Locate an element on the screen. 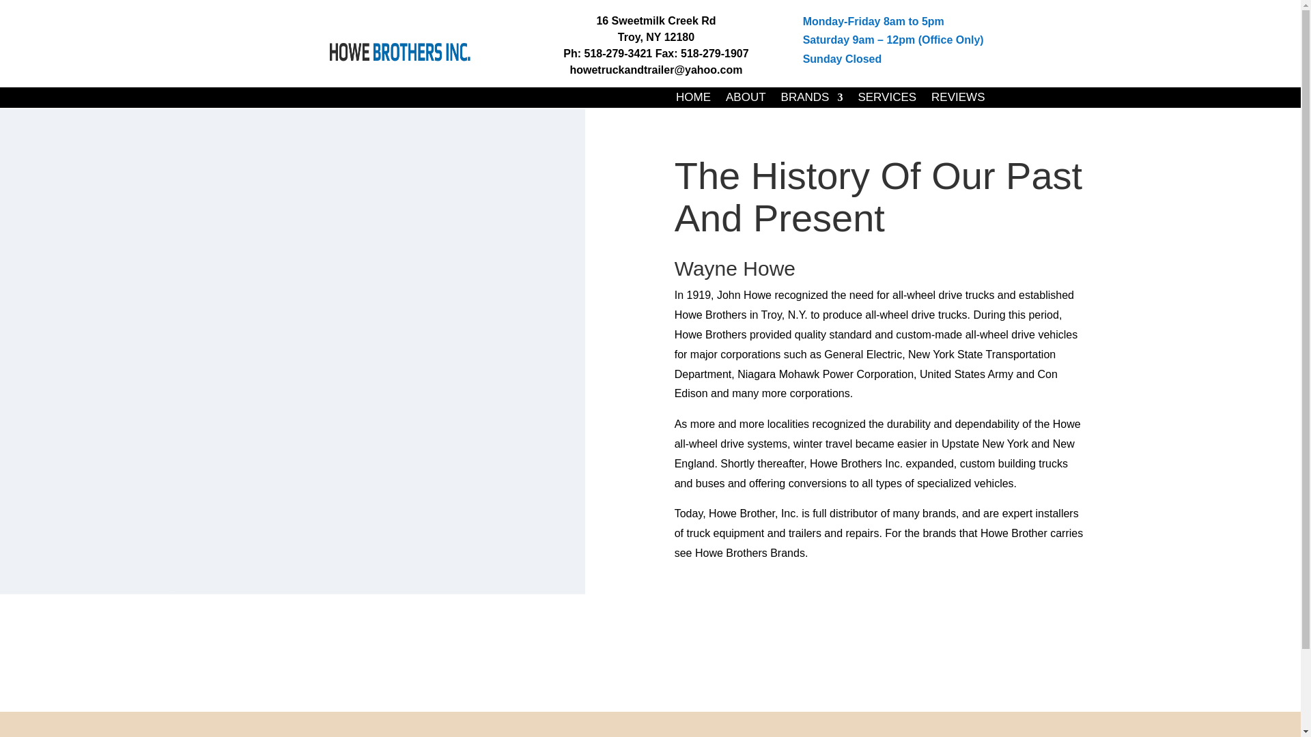  ABOUT is located at coordinates (746, 100).